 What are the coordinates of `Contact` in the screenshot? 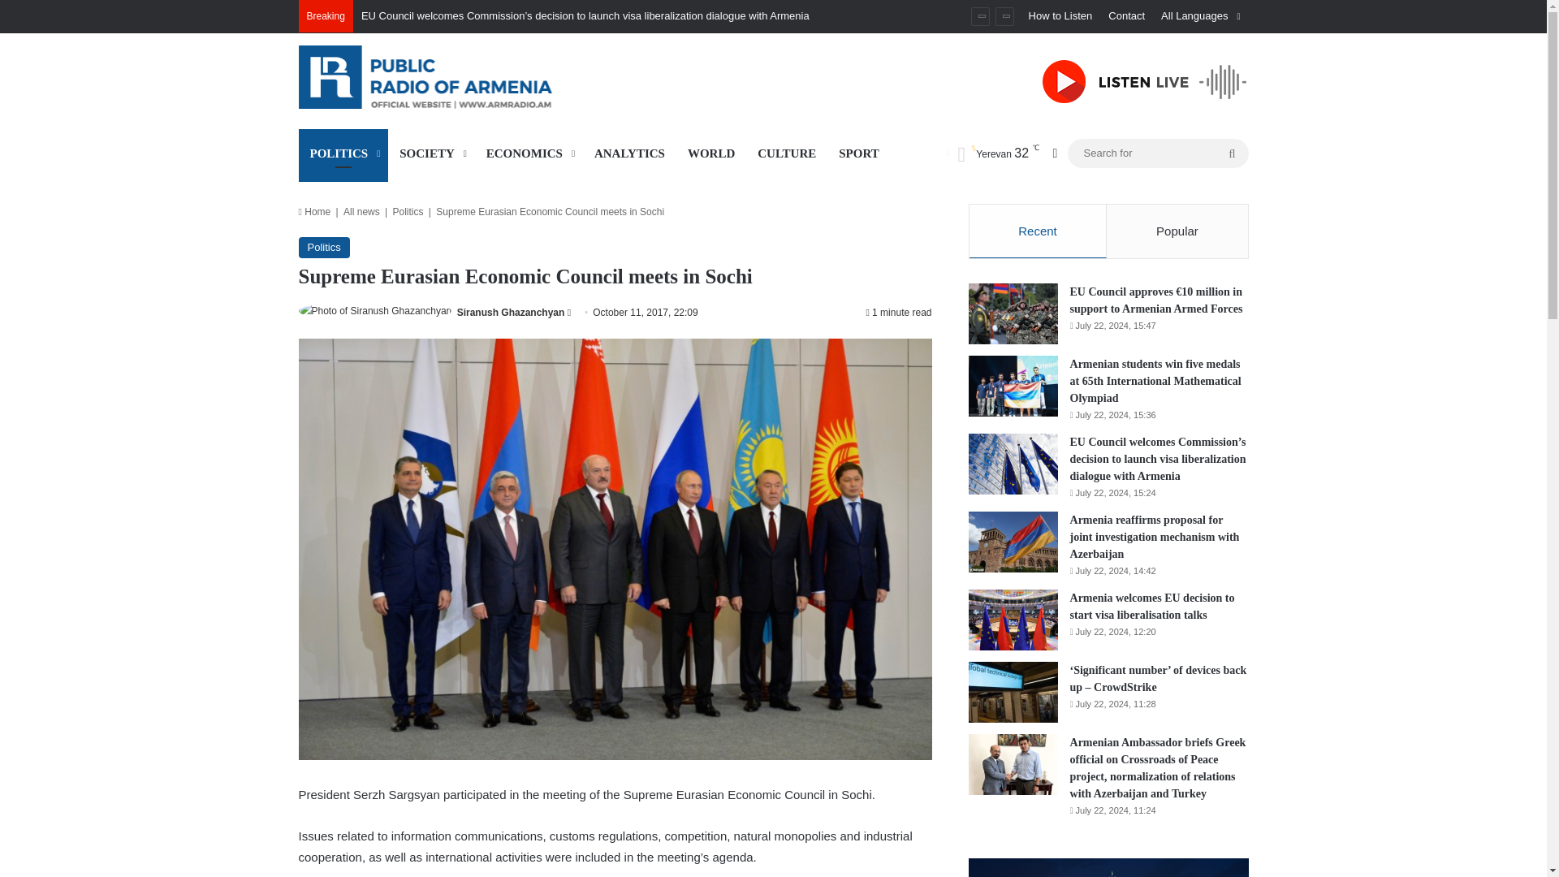 It's located at (1127, 16).